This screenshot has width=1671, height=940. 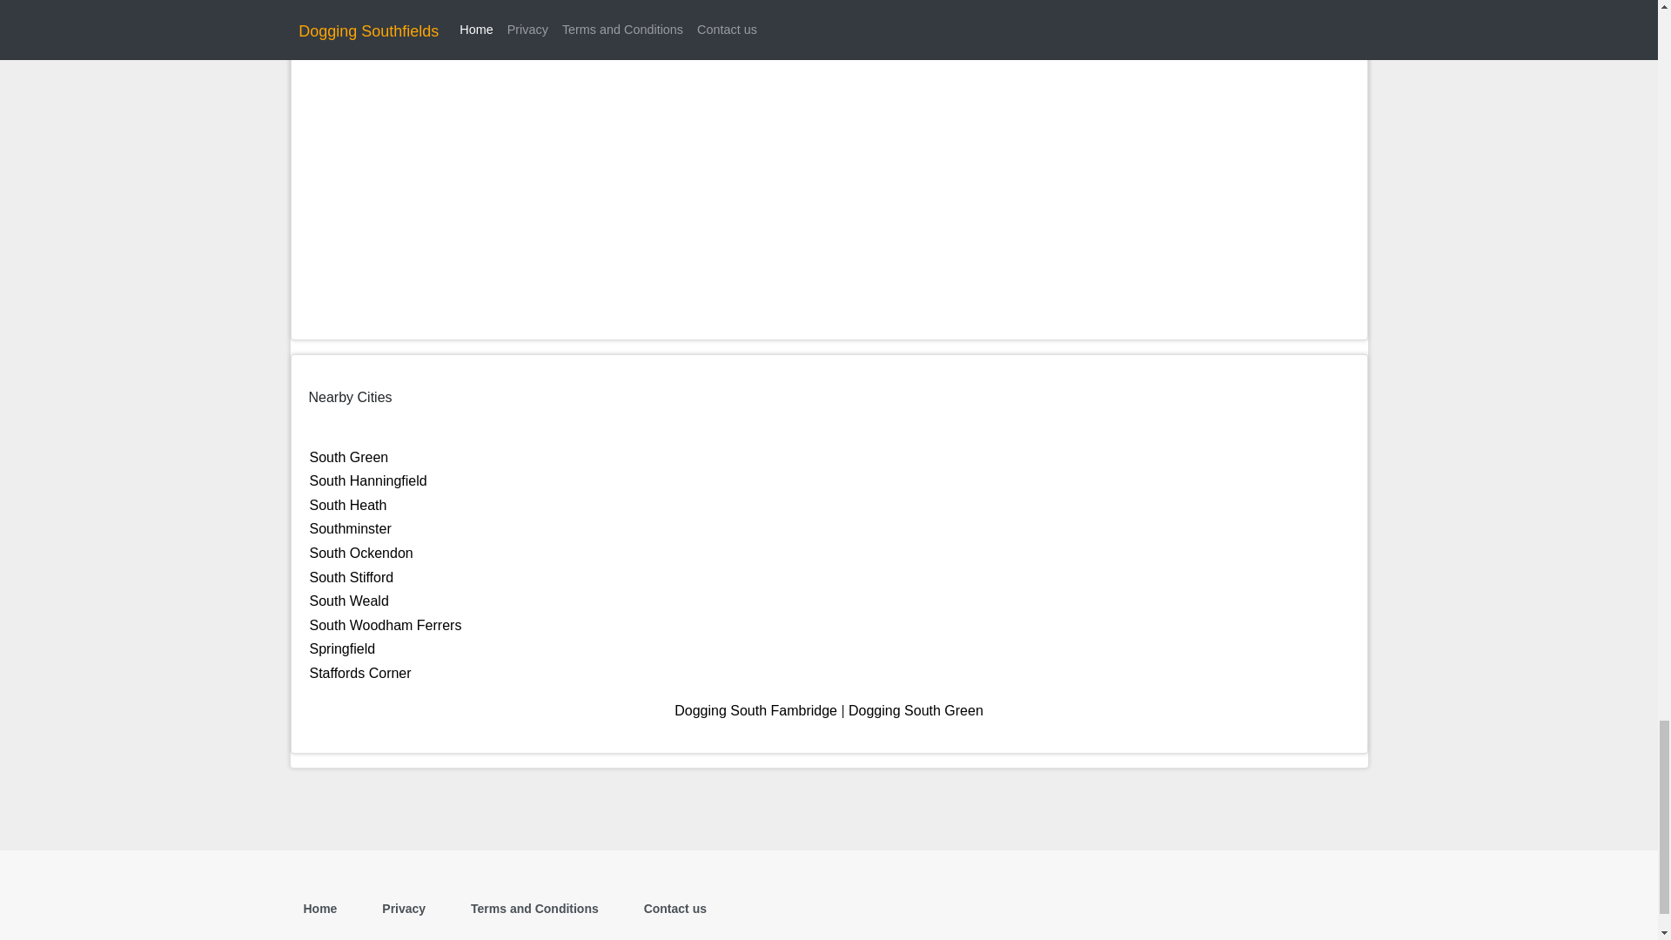 What do you see at coordinates (360, 553) in the screenshot?
I see `South Ockendon` at bounding box center [360, 553].